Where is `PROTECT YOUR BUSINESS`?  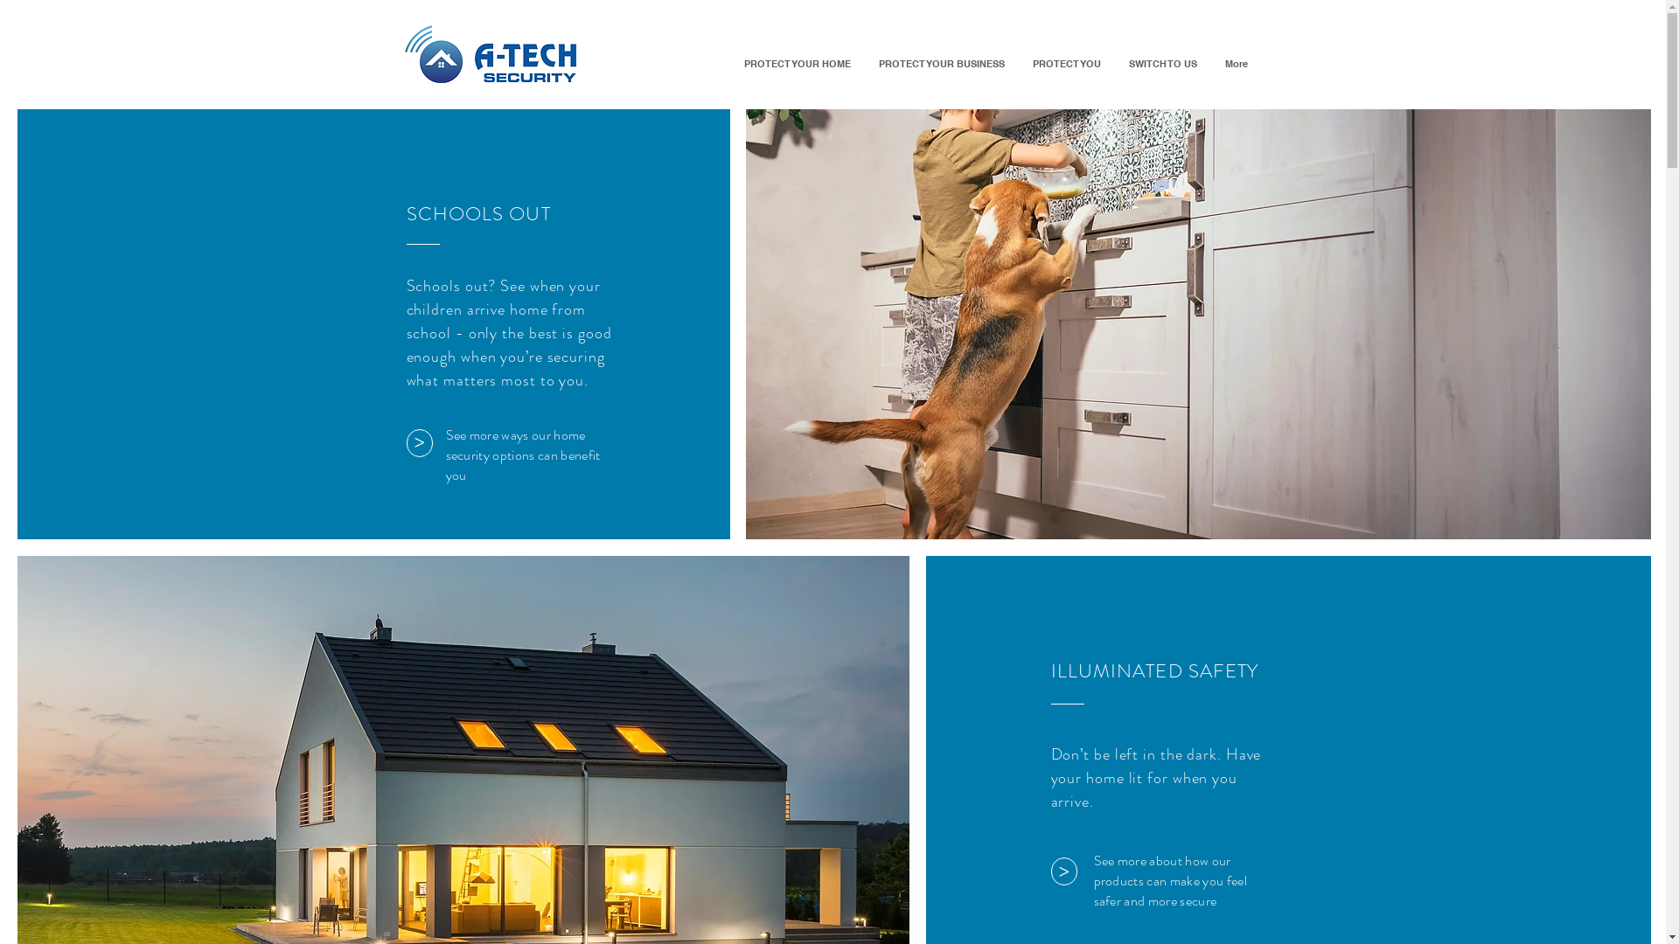
PROTECT YOUR BUSINESS is located at coordinates (941, 64).